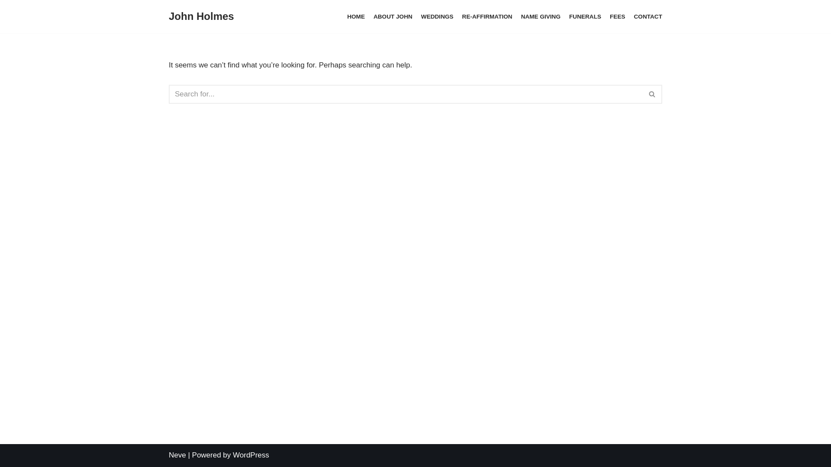  What do you see at coordinates (487, 16) in the screenshot?
I see `RE-AFFIRMATION` at bounding box center [487, 16].